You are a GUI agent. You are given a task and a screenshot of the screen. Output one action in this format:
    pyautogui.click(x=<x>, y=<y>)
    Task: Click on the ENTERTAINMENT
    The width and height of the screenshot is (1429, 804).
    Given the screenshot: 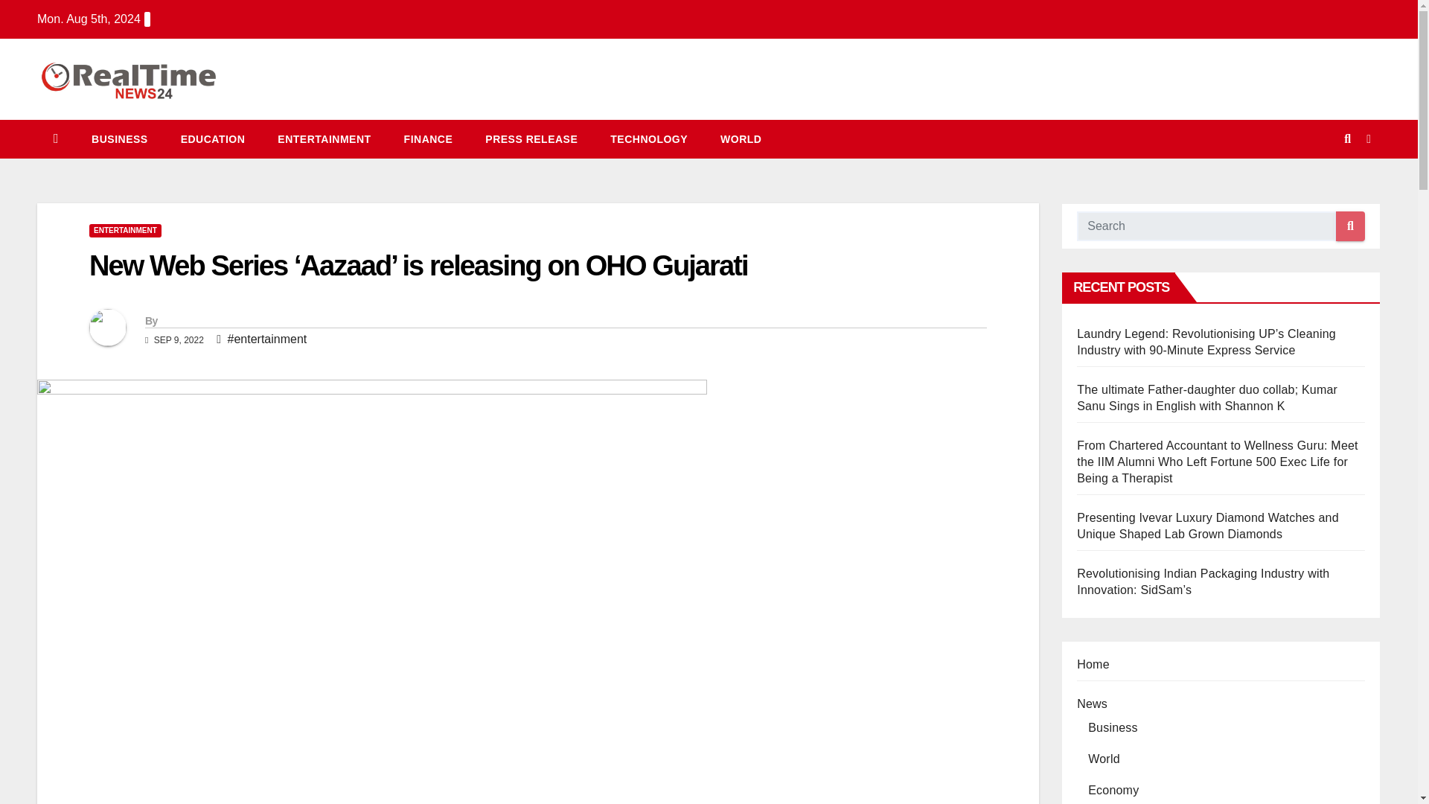 What is the action you would take?
    pyautogui.click(x=325, y=138)
    